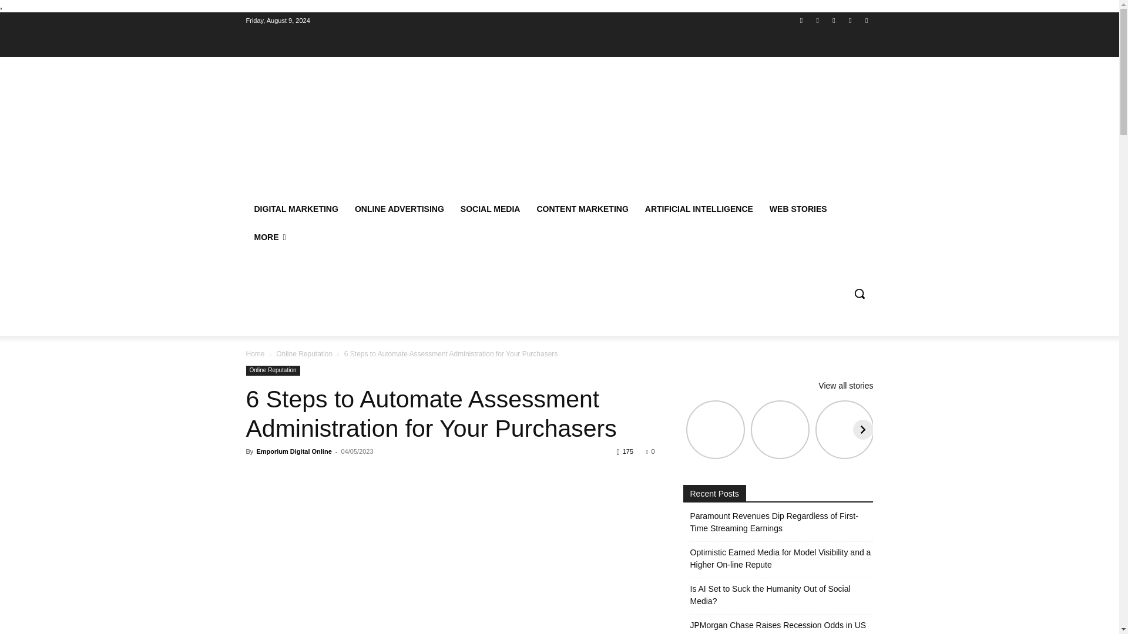 The width and height of the screenshot is (1128, 634). What do you see at coordinates (582, 209) in the screenshot?
I see `CONTENT MARKETING` at bounding box center [582, 209].